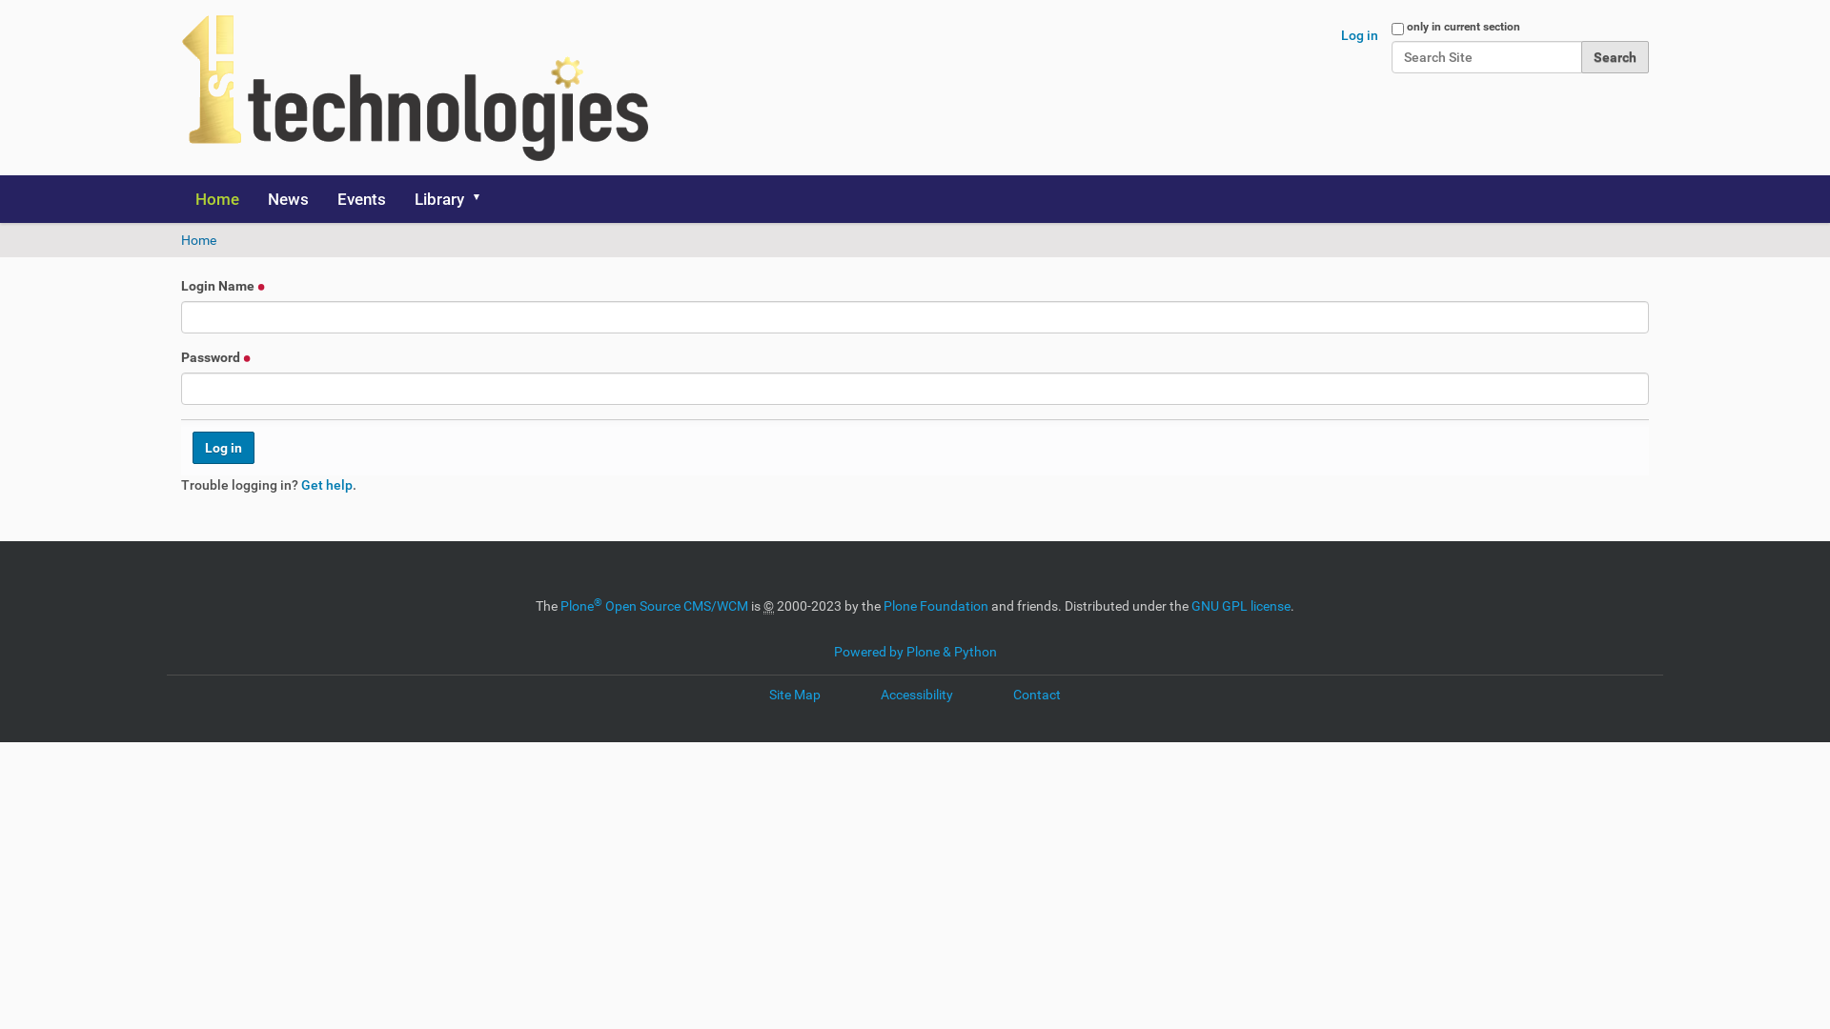  What do you see at coordinates (795, 695) in the screenshot?
I see `Site Map` at bounding box center [795, 695].